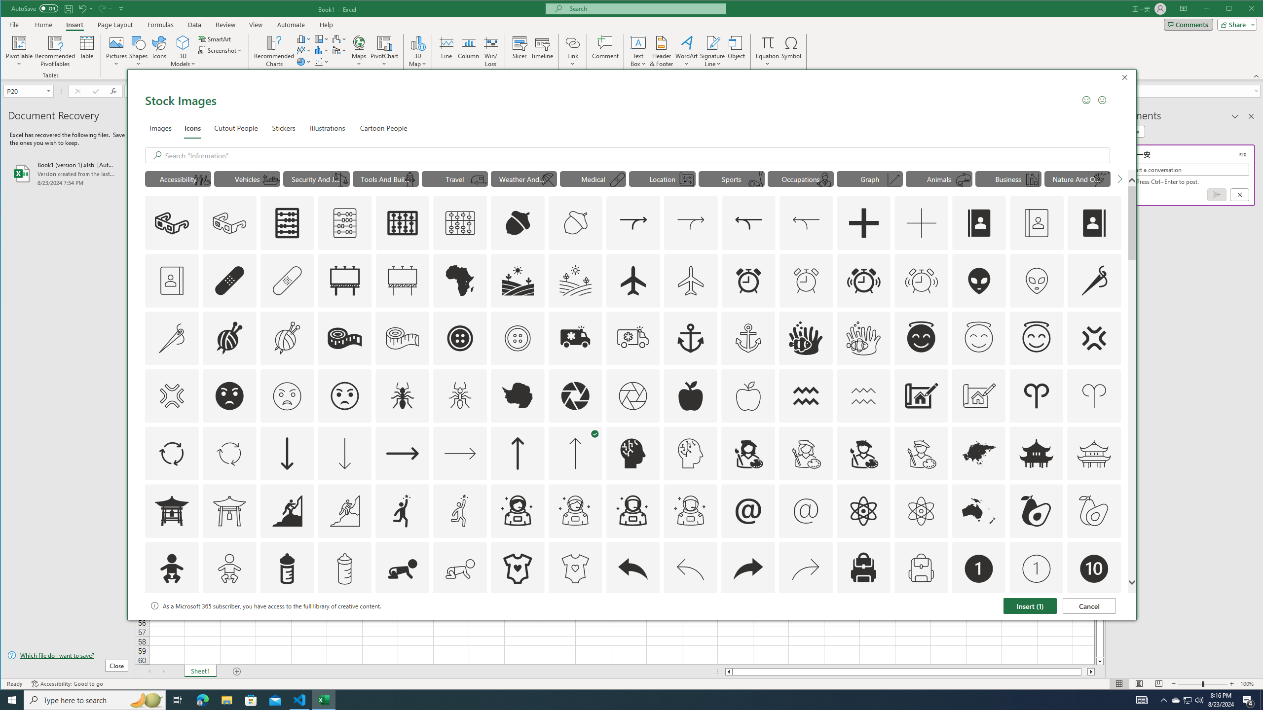  What do you see at coordinates (304, 61) in the screenshot?
I see `Insert Pie or Doughnut Chart` at bounding box center [304, 61].